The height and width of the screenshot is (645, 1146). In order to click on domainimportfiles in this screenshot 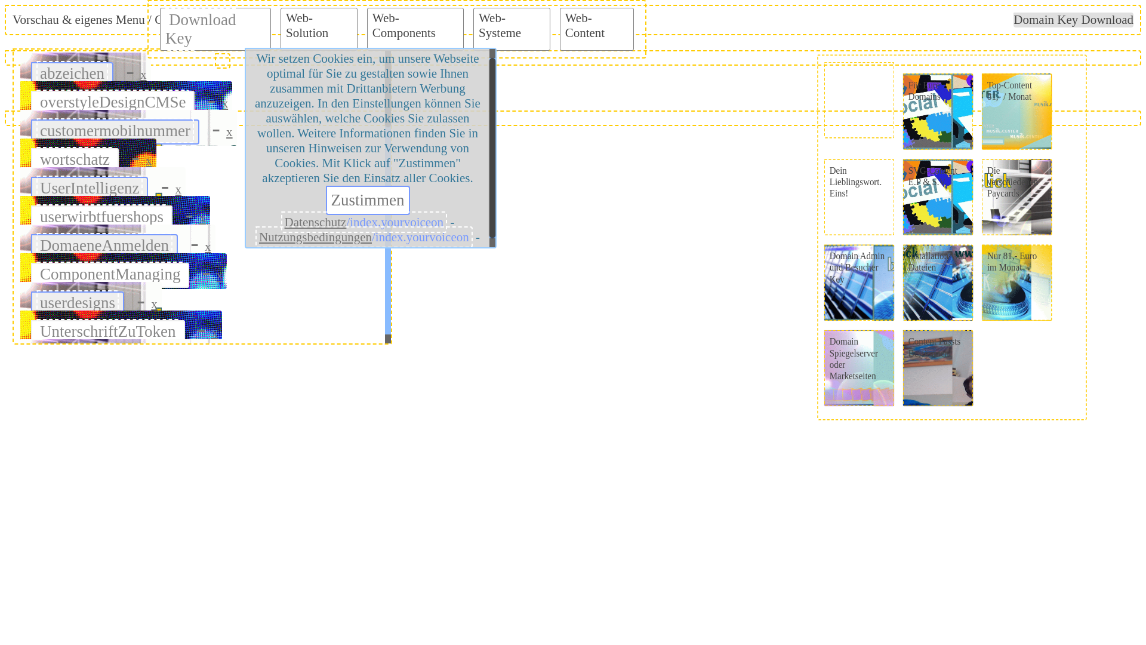, I will do `click(99, 503)`.